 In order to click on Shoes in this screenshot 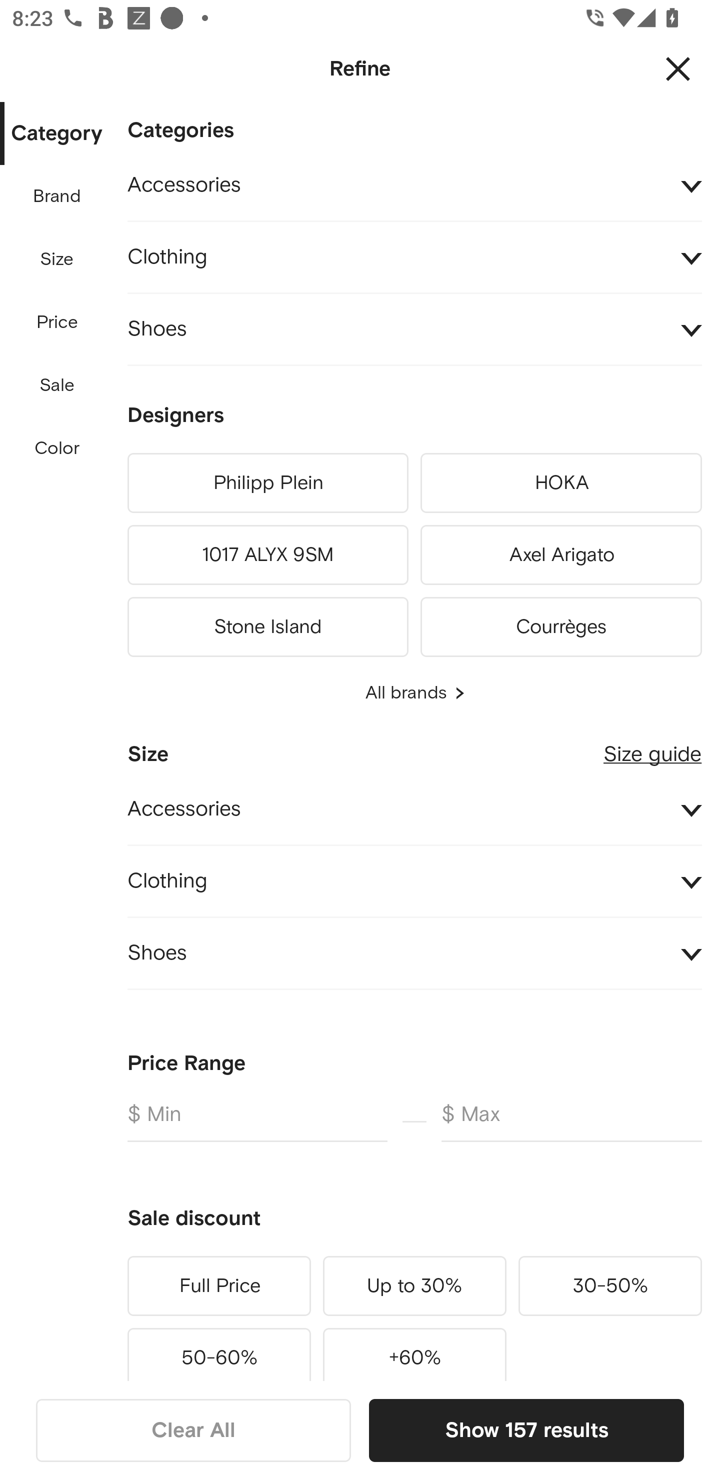, I will do `click(414, 954)`.